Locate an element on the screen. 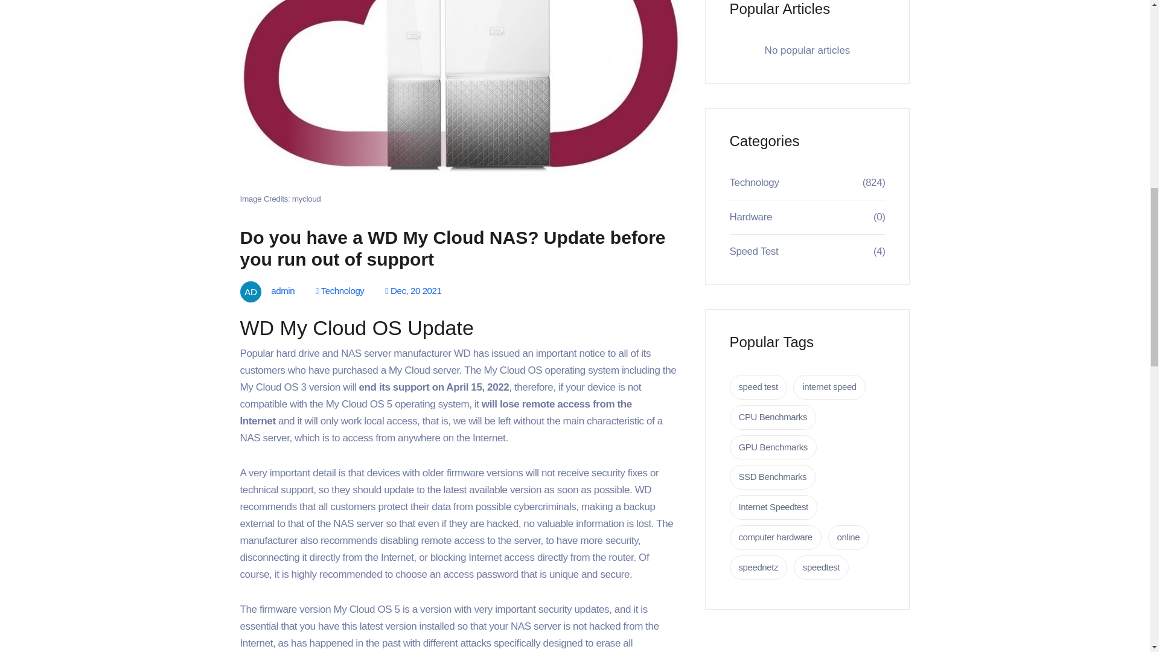  internet speed is located at coordinates (828, 388).